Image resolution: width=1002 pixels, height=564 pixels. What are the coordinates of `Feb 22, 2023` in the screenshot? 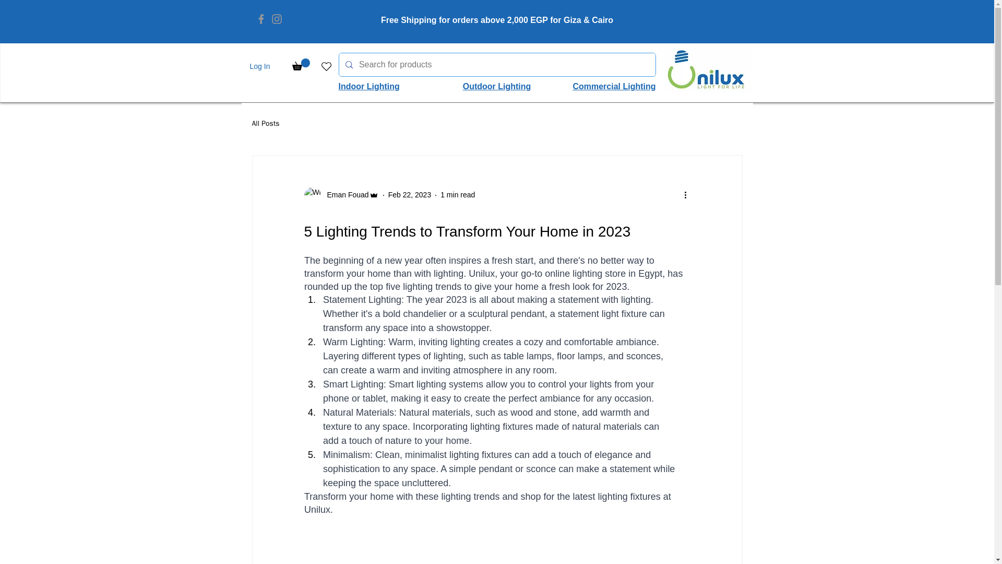 It's located at (410, 195).